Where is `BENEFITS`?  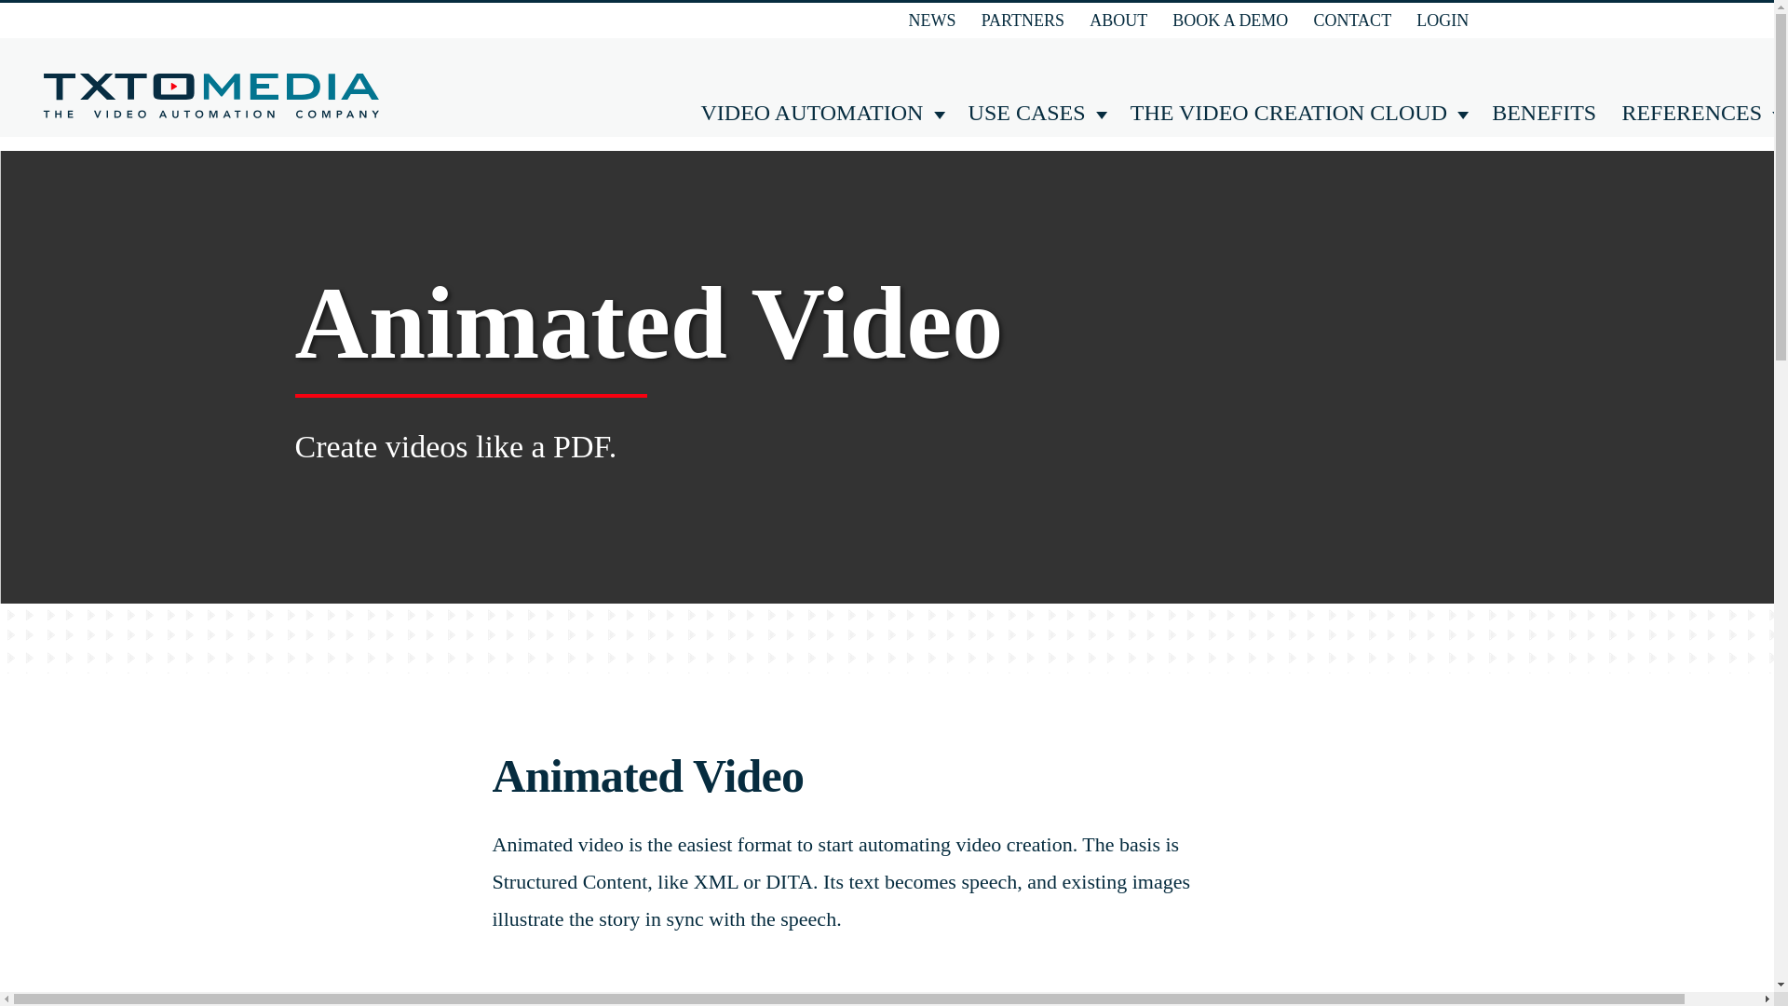 BENEFITS is located at coordinates (1540, 113).